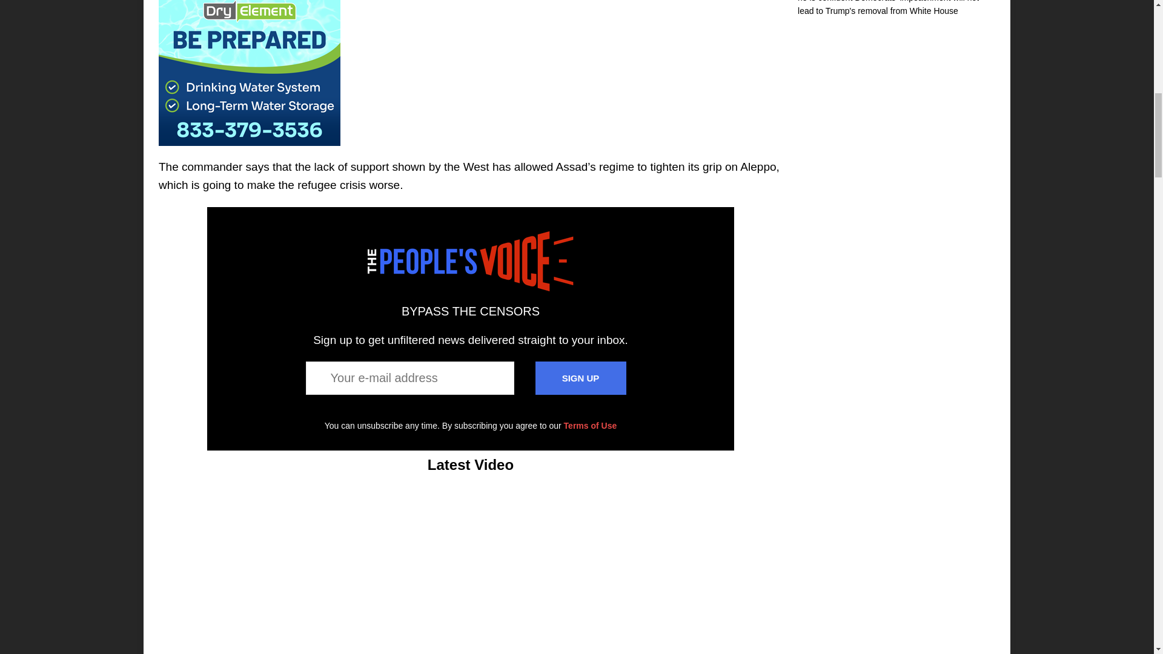  What do you see at coordinates (580, 378) in the screenshot?
I see `SIGN UP` at bounding box center [580, 378].